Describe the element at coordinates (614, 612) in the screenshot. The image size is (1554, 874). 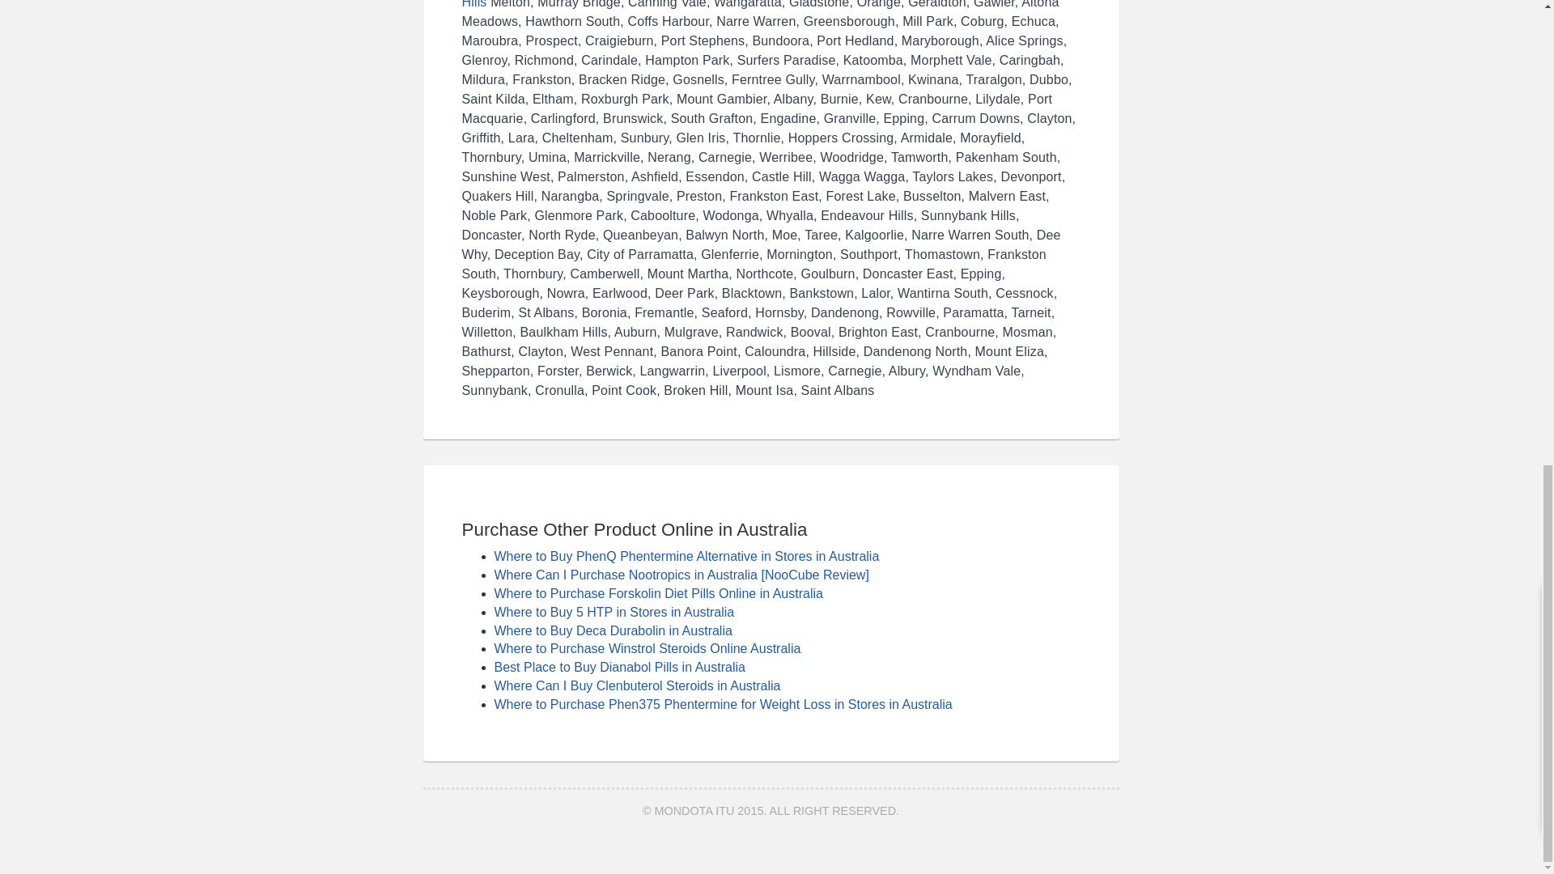
I see `Where to Buy 5 HTP in Stores in Australia` at that location.